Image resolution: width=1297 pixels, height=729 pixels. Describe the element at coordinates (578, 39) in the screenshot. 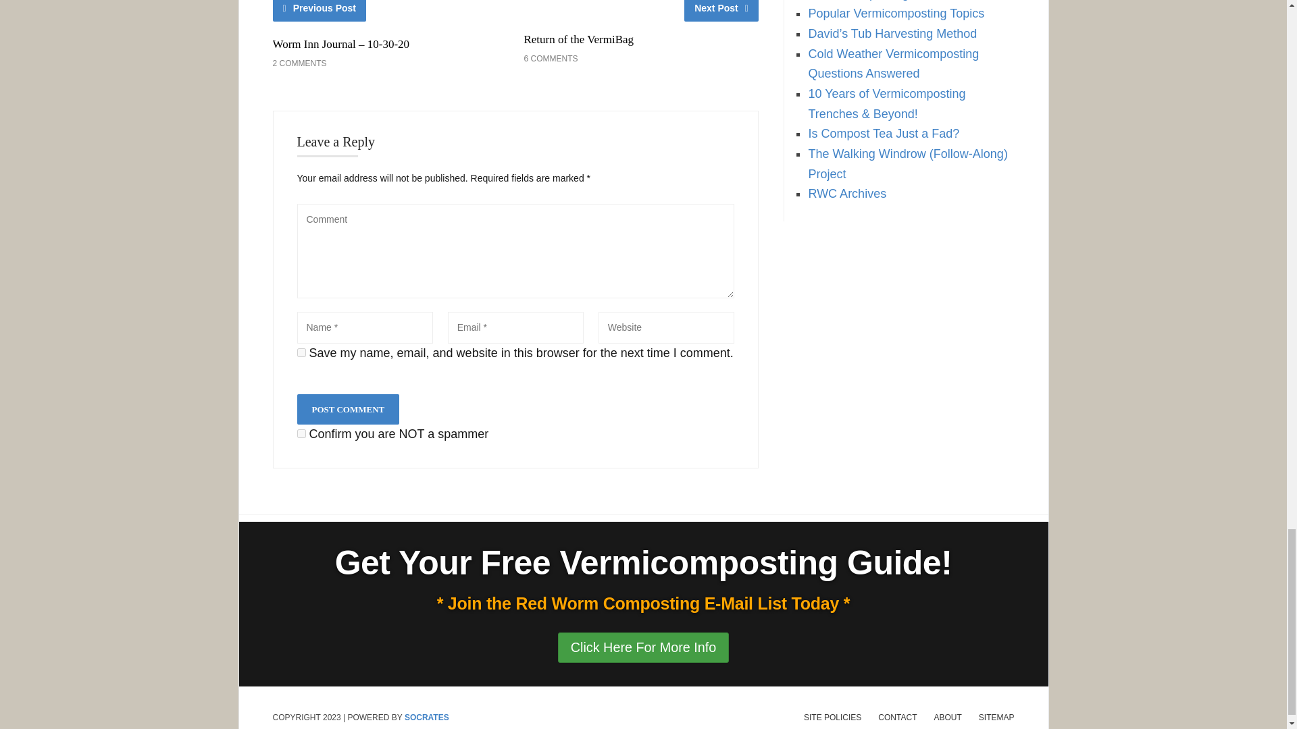

I see `Return of the VermiBag` at that location.